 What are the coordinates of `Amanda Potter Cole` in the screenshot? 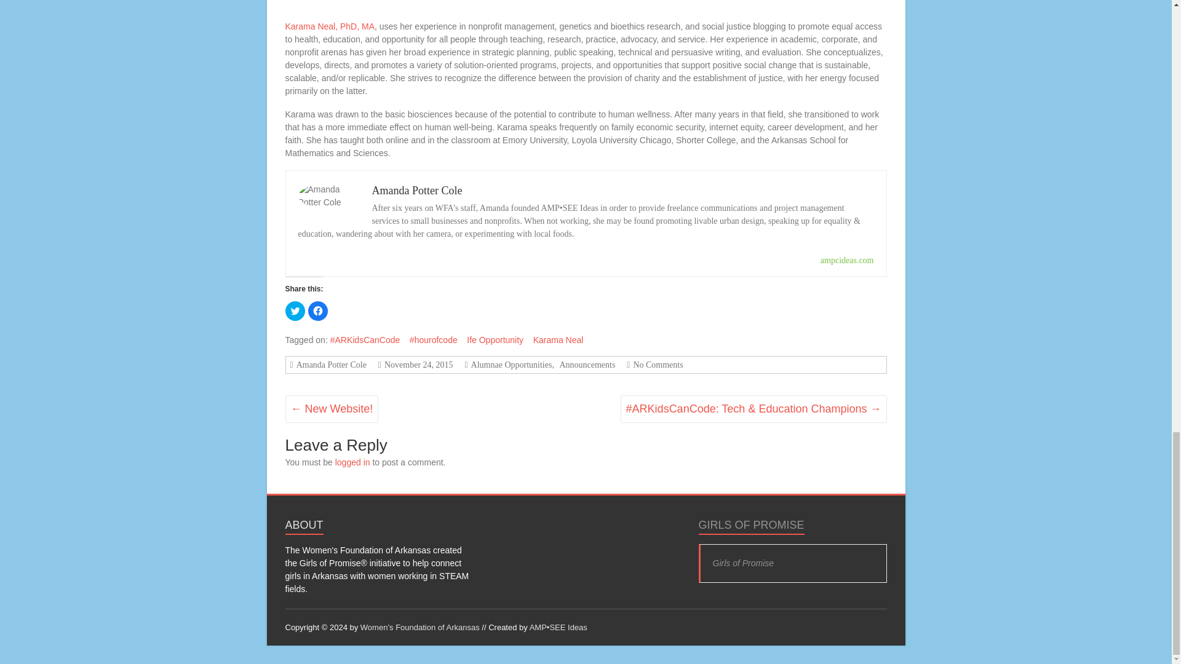 It's located at (416, 191).